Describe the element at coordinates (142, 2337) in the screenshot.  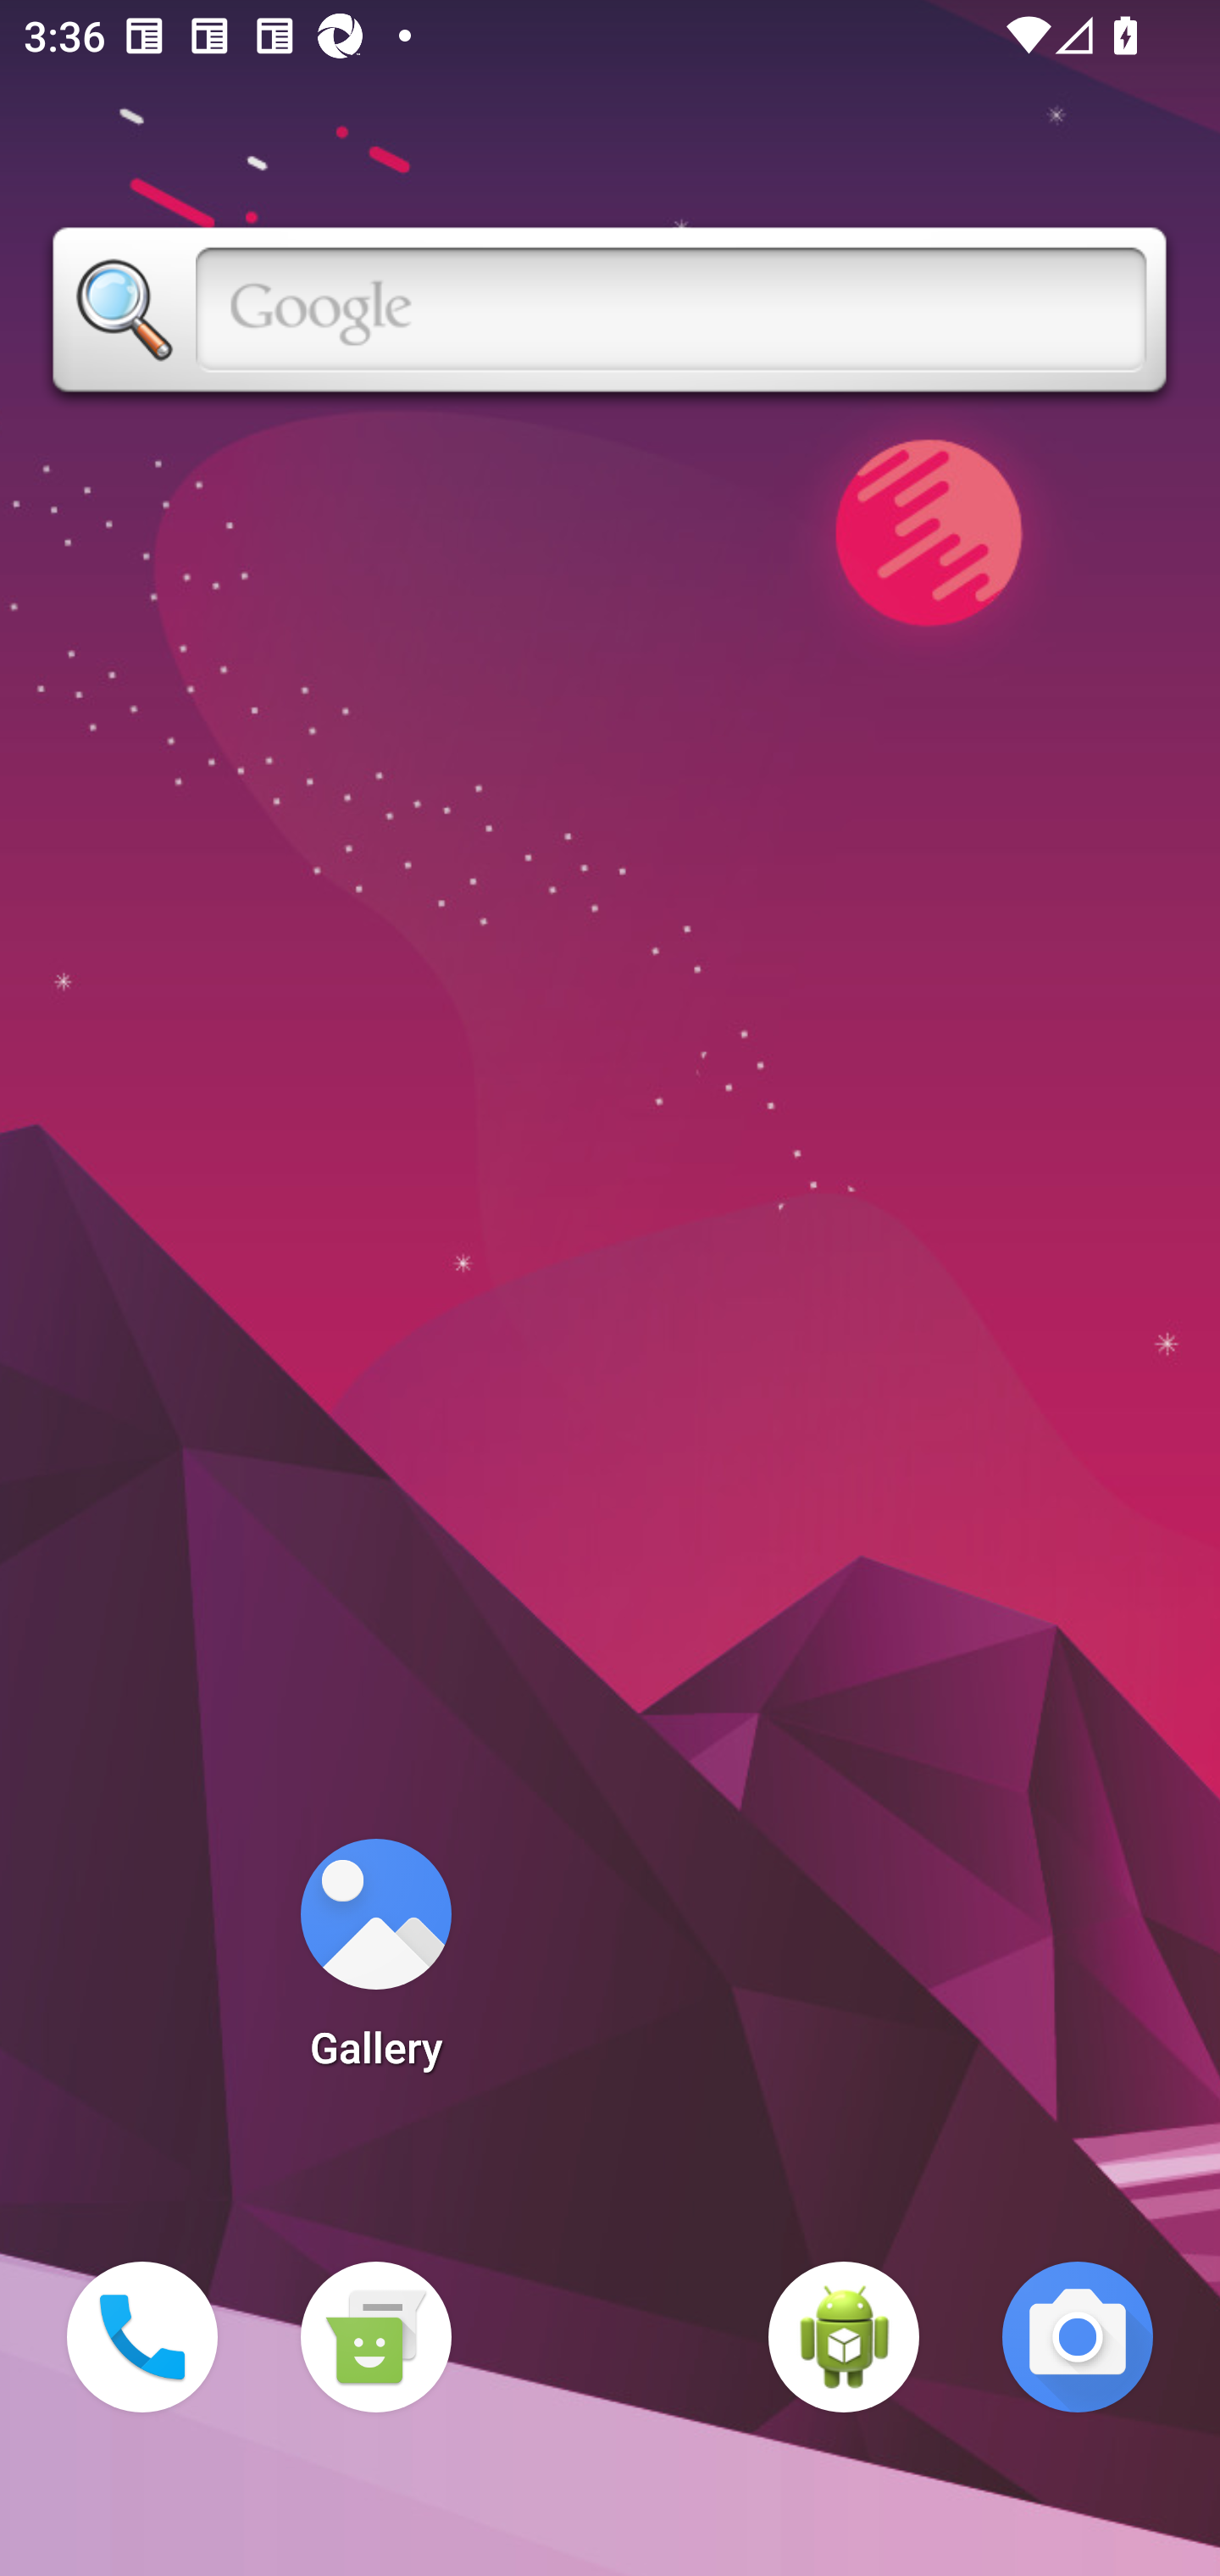
I see `Phone` at that location.